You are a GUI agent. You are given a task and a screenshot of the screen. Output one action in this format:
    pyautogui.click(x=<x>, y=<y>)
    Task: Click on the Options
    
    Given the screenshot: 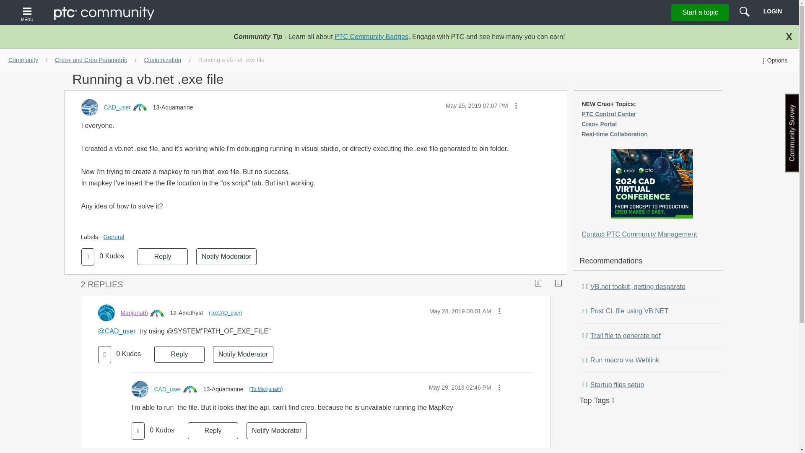 What is the action you would take?
    pyautogui.click(x=773, y=60)
    